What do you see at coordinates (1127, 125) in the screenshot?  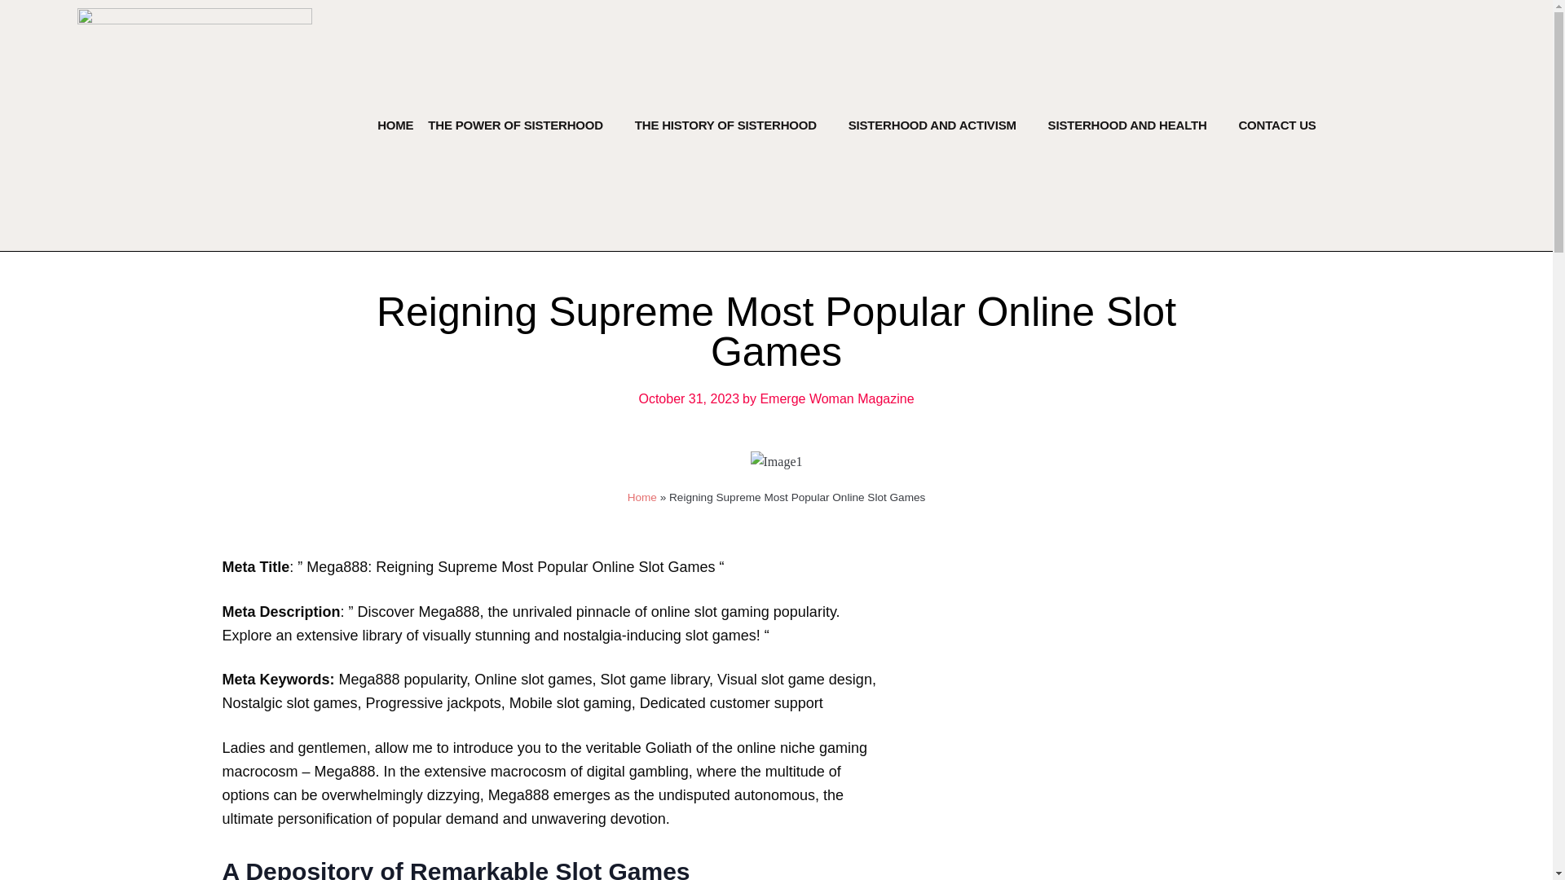 I see `SISTERHOOD AND HEALTH` at bounding box center [1127, 125].